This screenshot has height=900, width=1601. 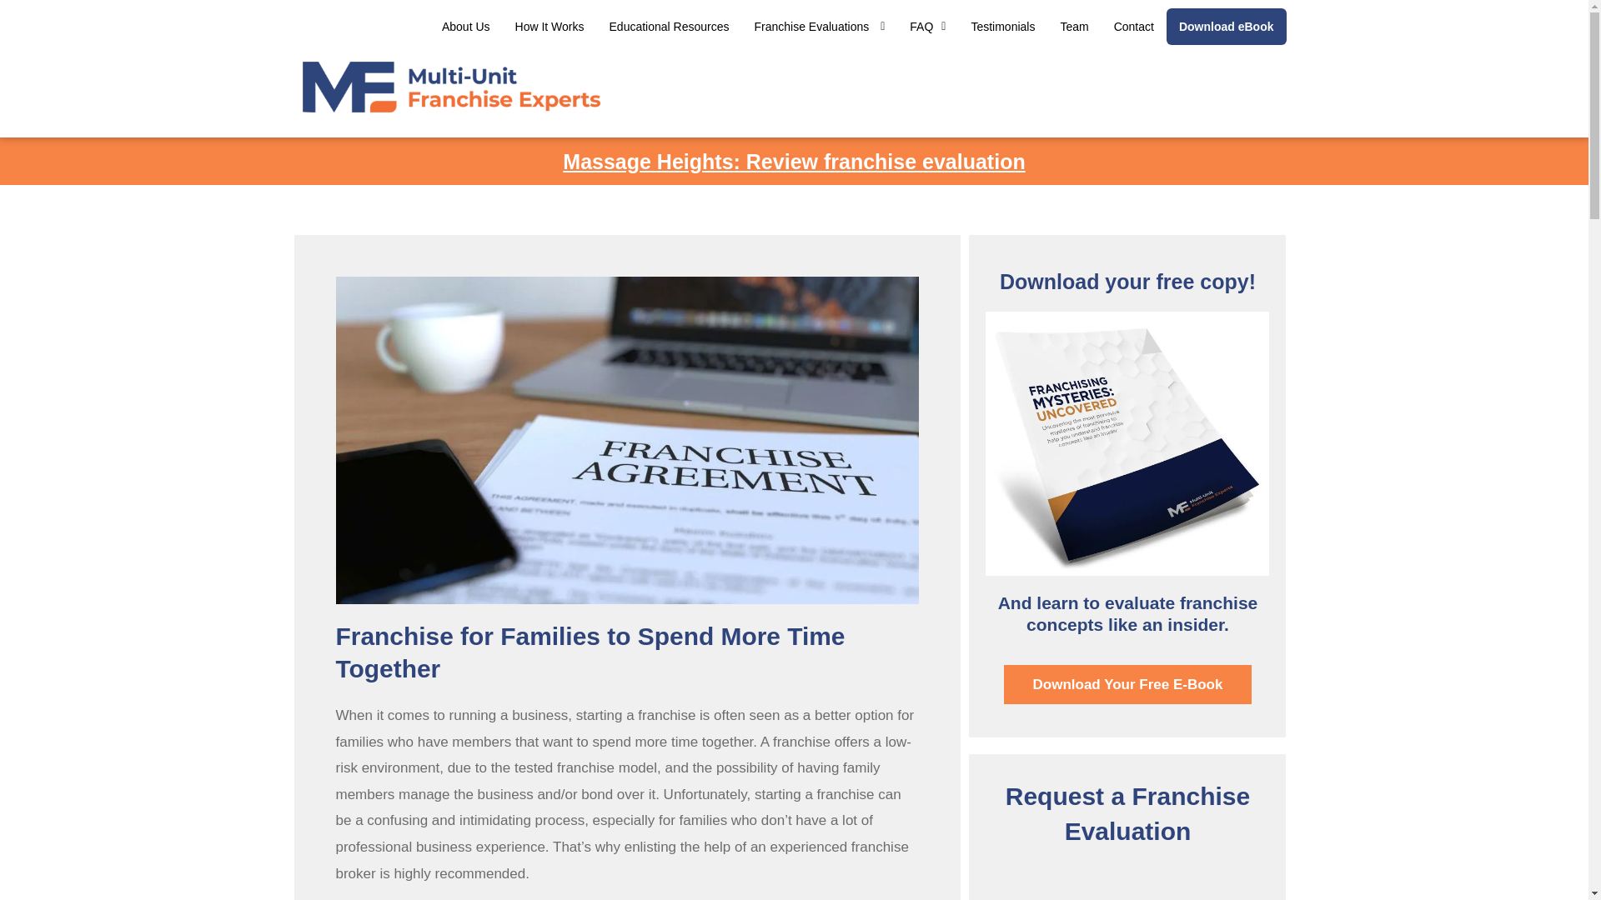 What do you see at coordinates (1134, 27) in the screenshot?
I see `Contact` at bounding box center [1134, 27].